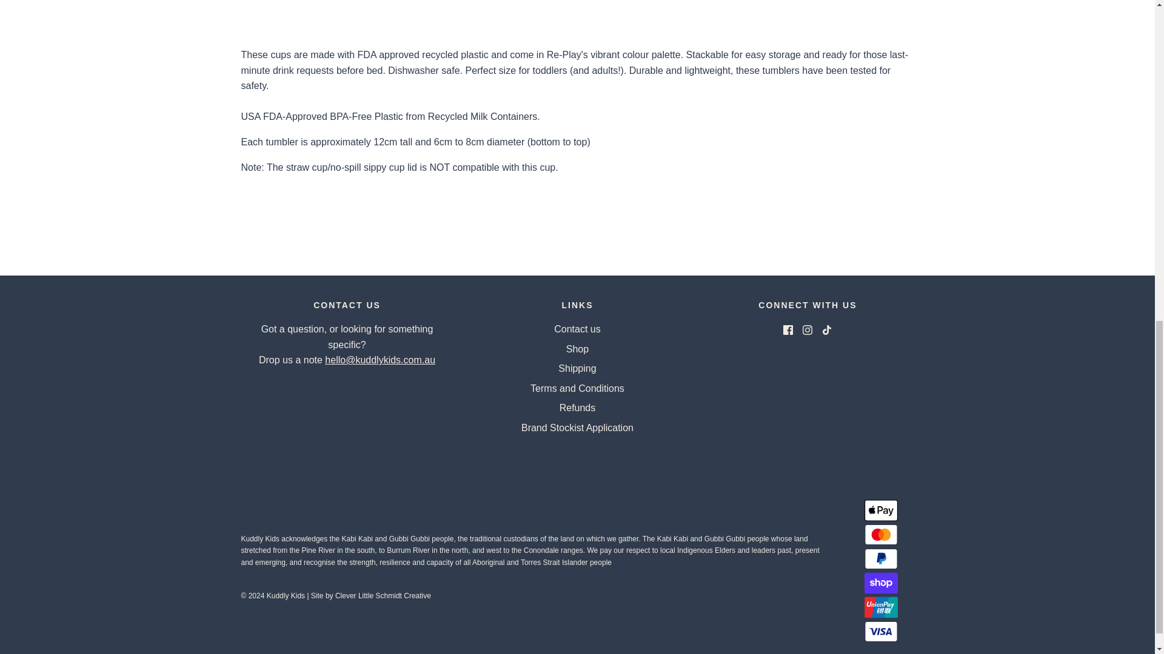  What do you see at coordinates (808, 329) in the screenshot?
I see `Instagram icon` at bounding box center [808, 329].